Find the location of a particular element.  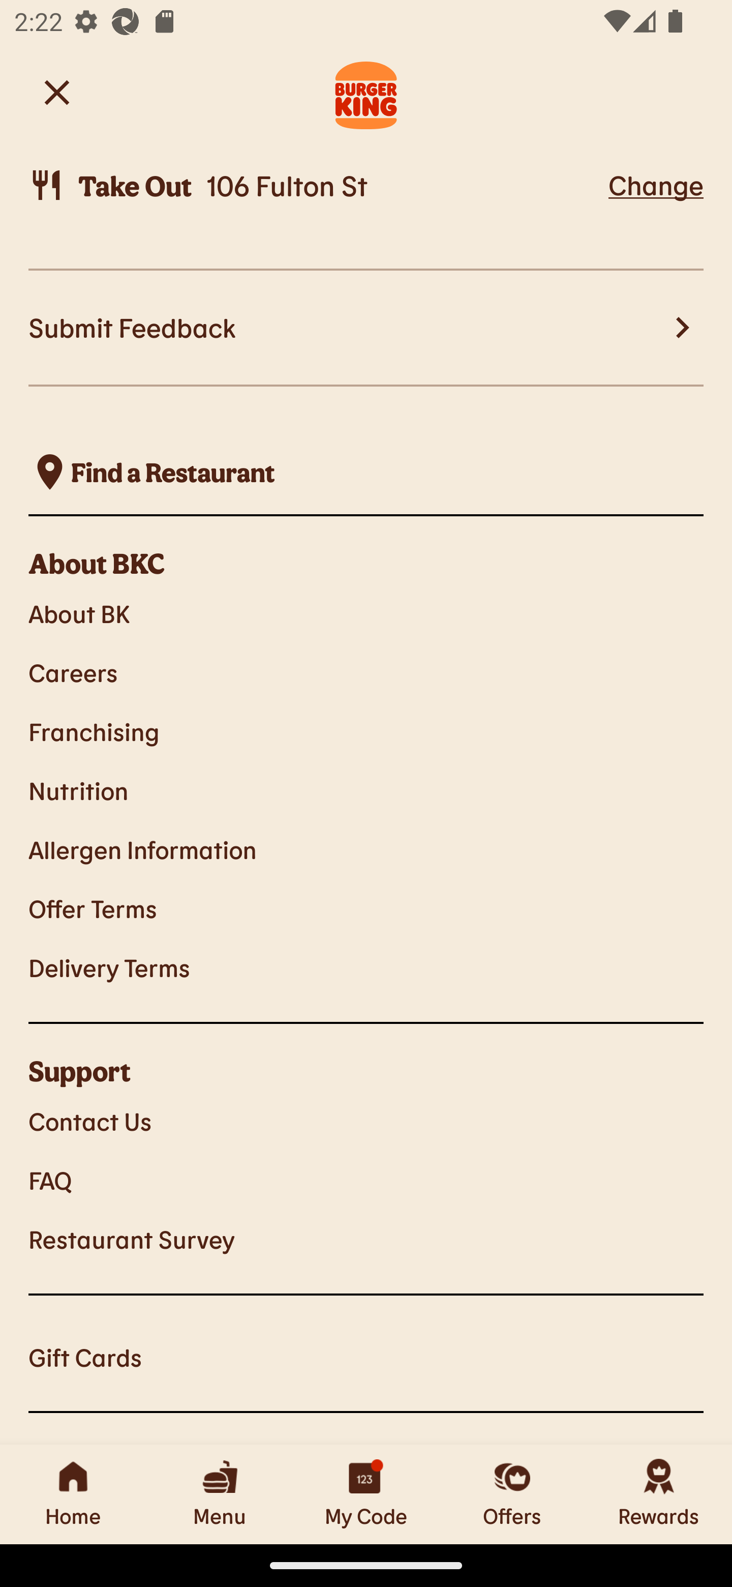

Menu is located at coordinates (220, 1494).